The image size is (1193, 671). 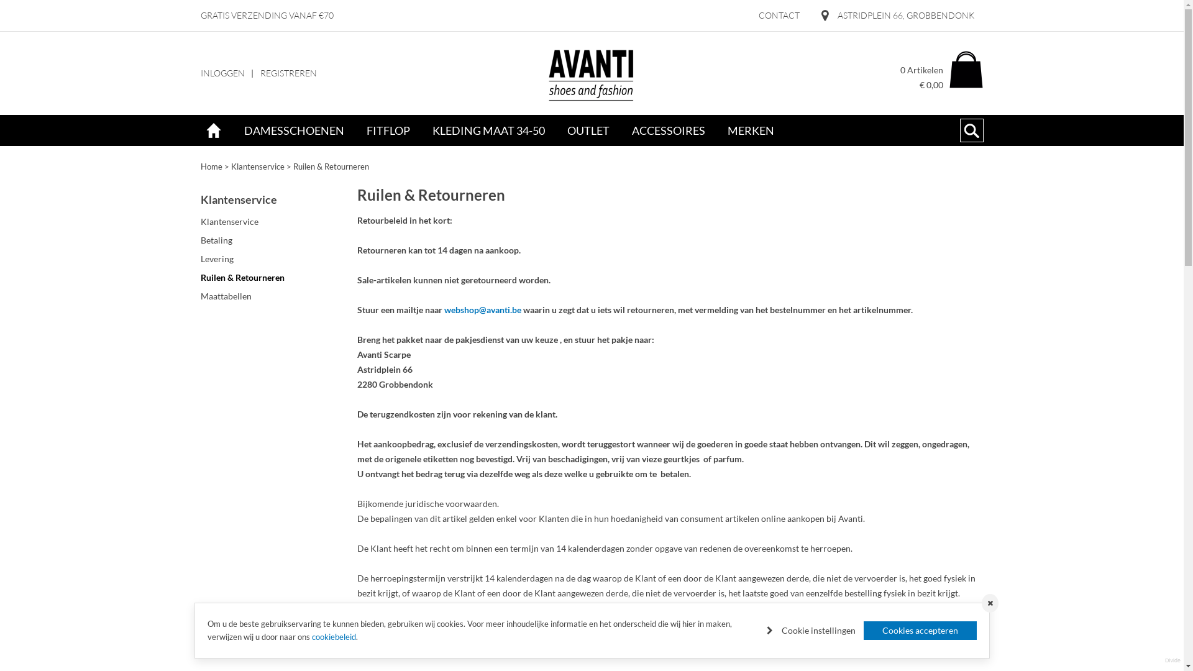 I want to click on CONTACT, so click(x=779, y=16).